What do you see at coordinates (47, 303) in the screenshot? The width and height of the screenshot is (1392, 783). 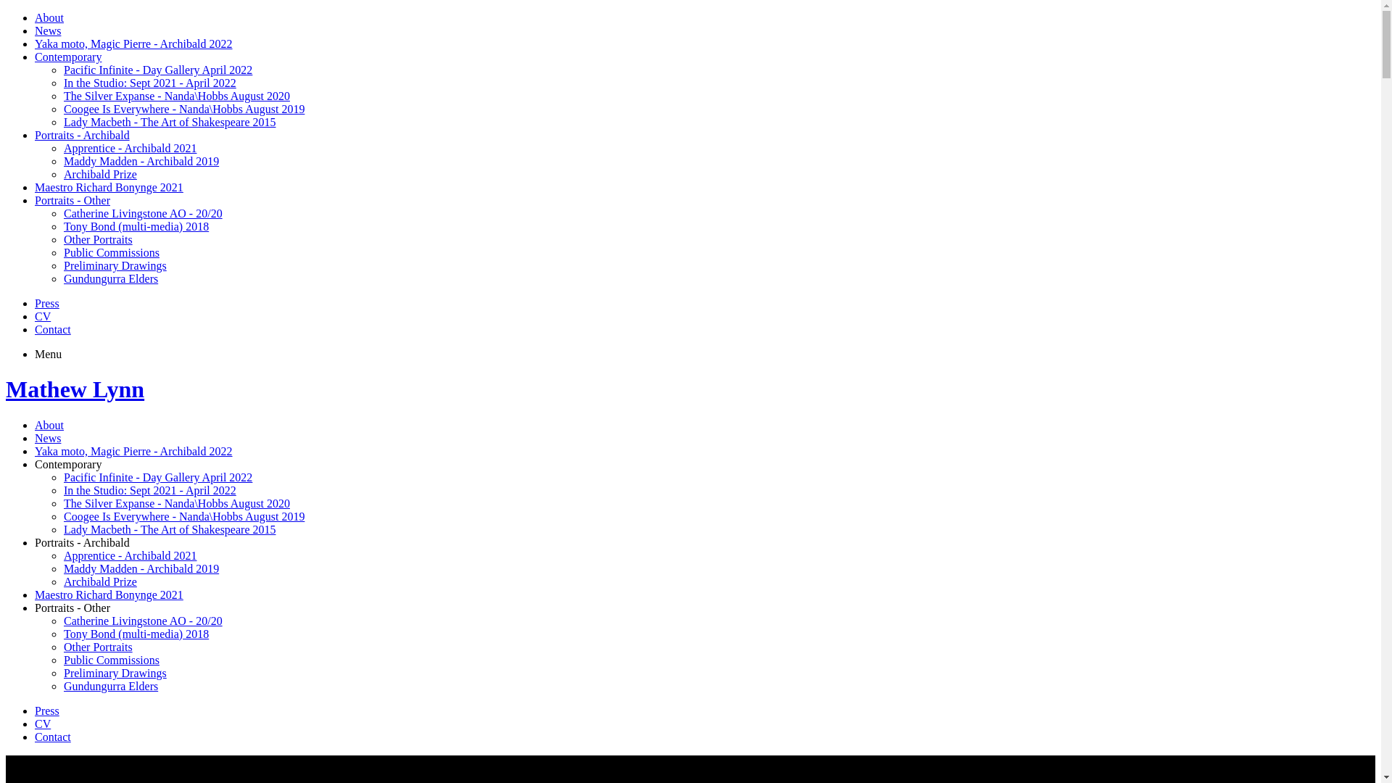 I see `Press` at bounding box center [47, 303].